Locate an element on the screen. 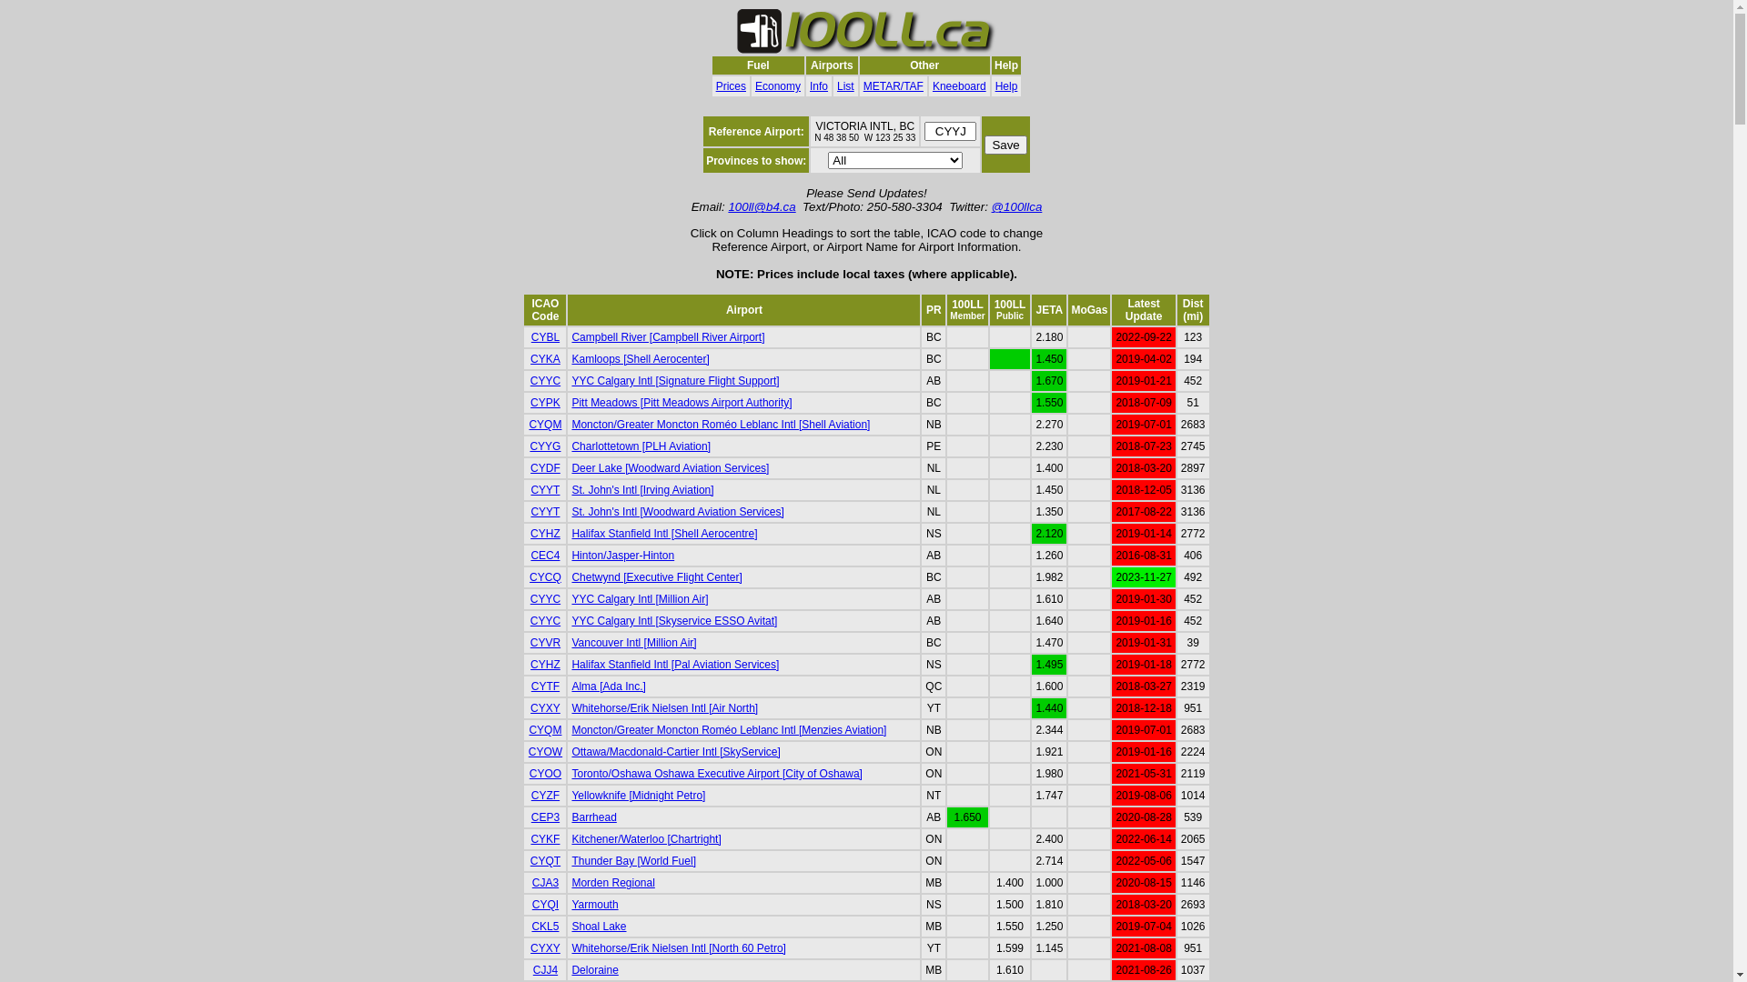 The width and height of the screenshot is (1747, 982). Chetwynd [Executive Flight Center] is located at coordinates (657, 577).